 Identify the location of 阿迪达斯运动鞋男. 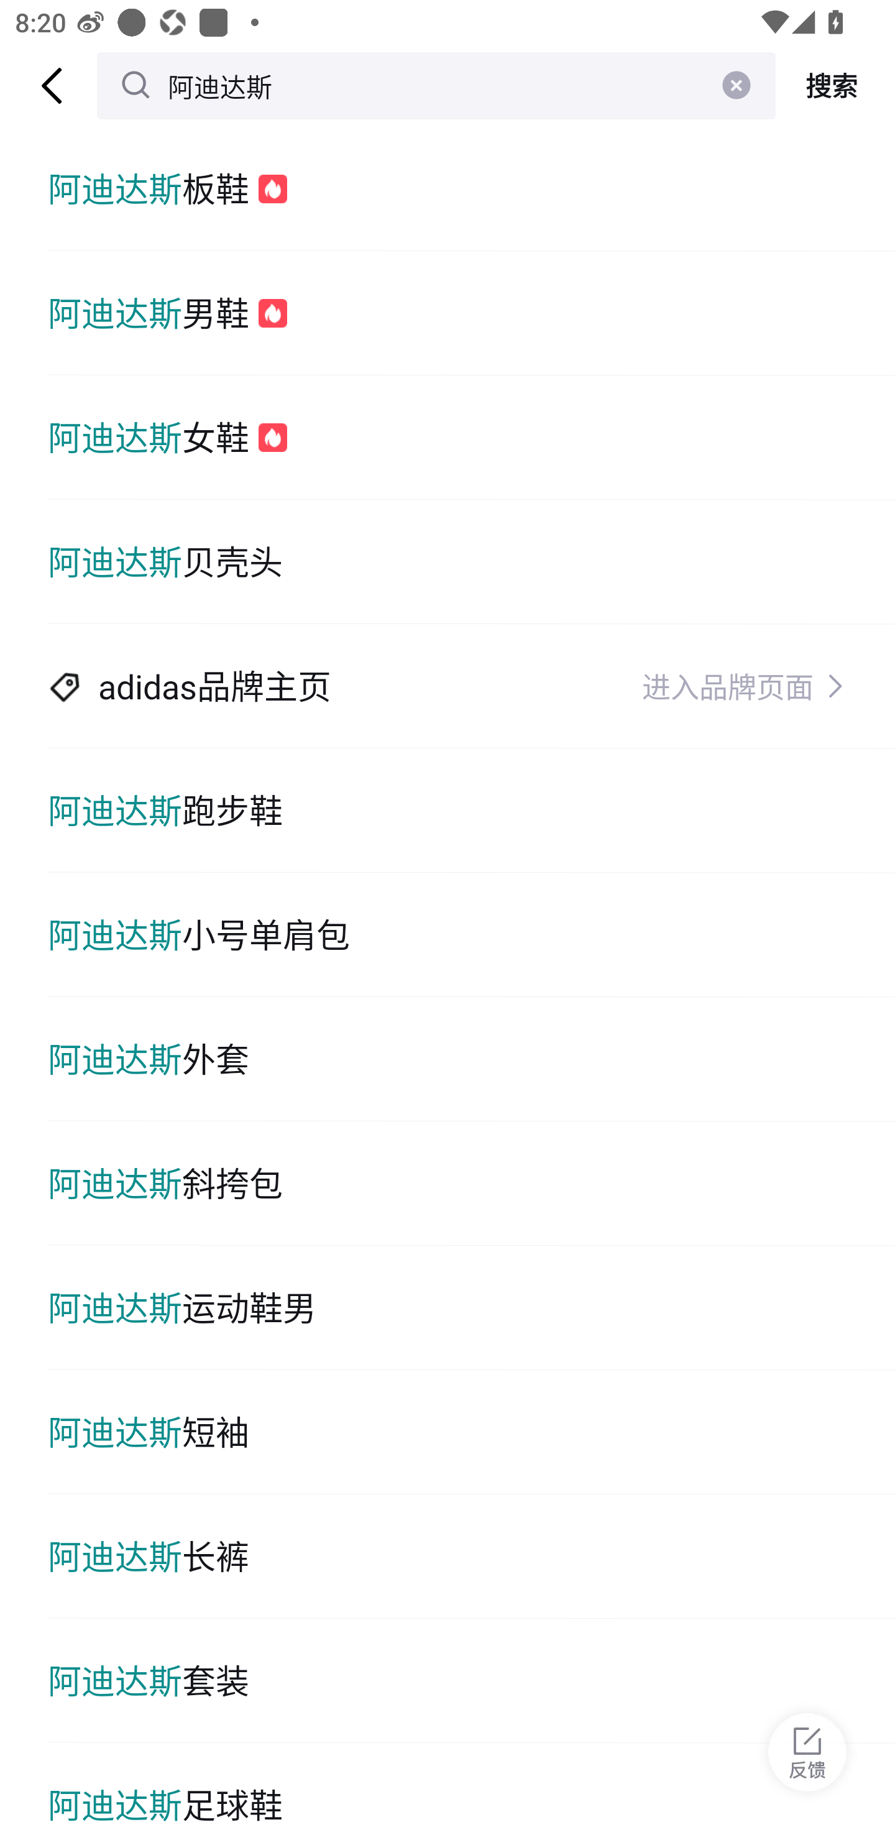
(471, 1308).